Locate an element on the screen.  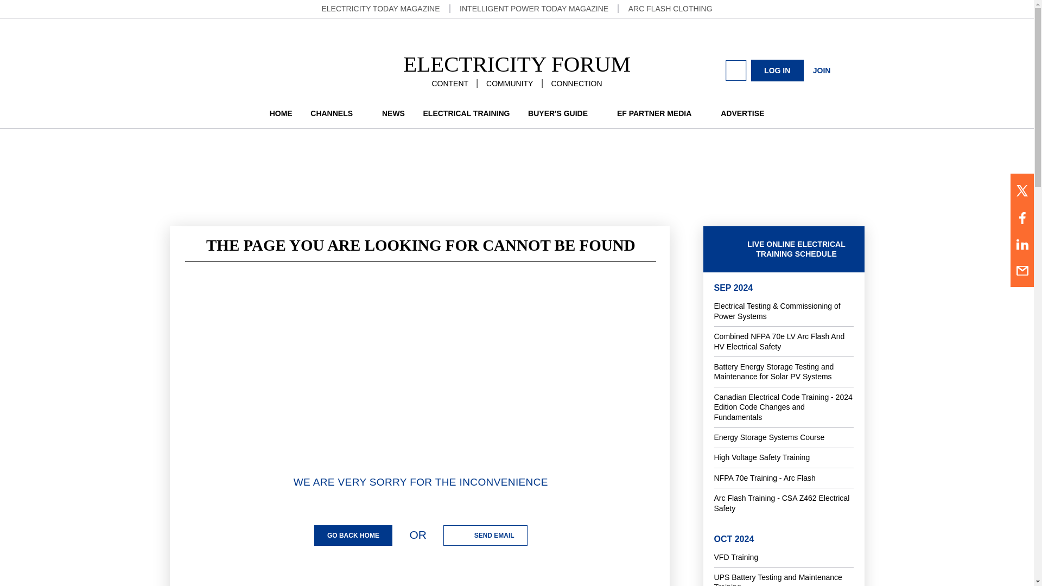
EF PARTNER MEDIA is located at coordinates (659, 113).